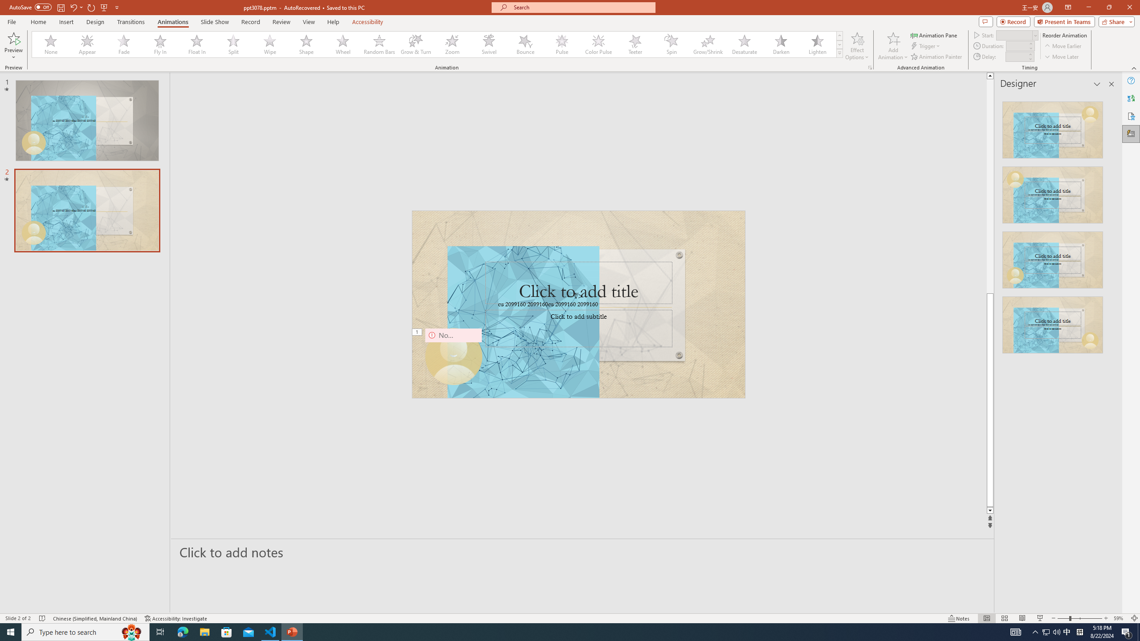 The width and height of the screenshot is (1140, 641). Describe the element at coordinates (1030, 54) in the screenshot. I see `More` at that location.